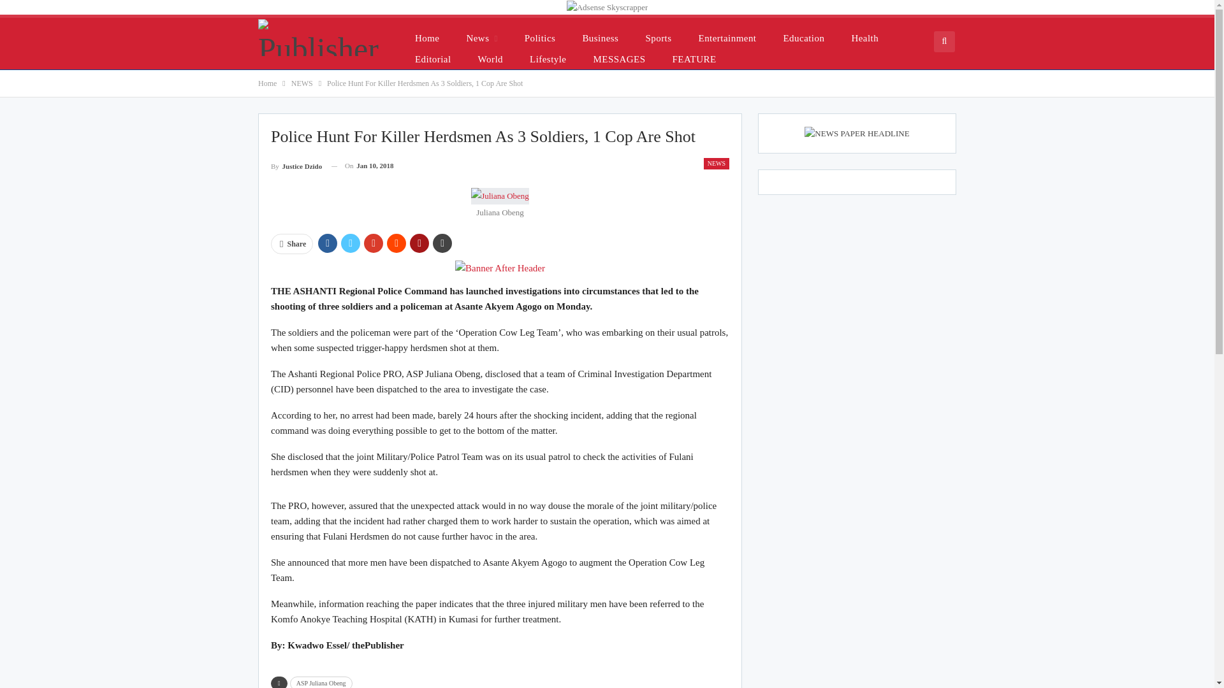 This screenshot has width=1224, height=688. I want to click on Health, so click(864, 38).